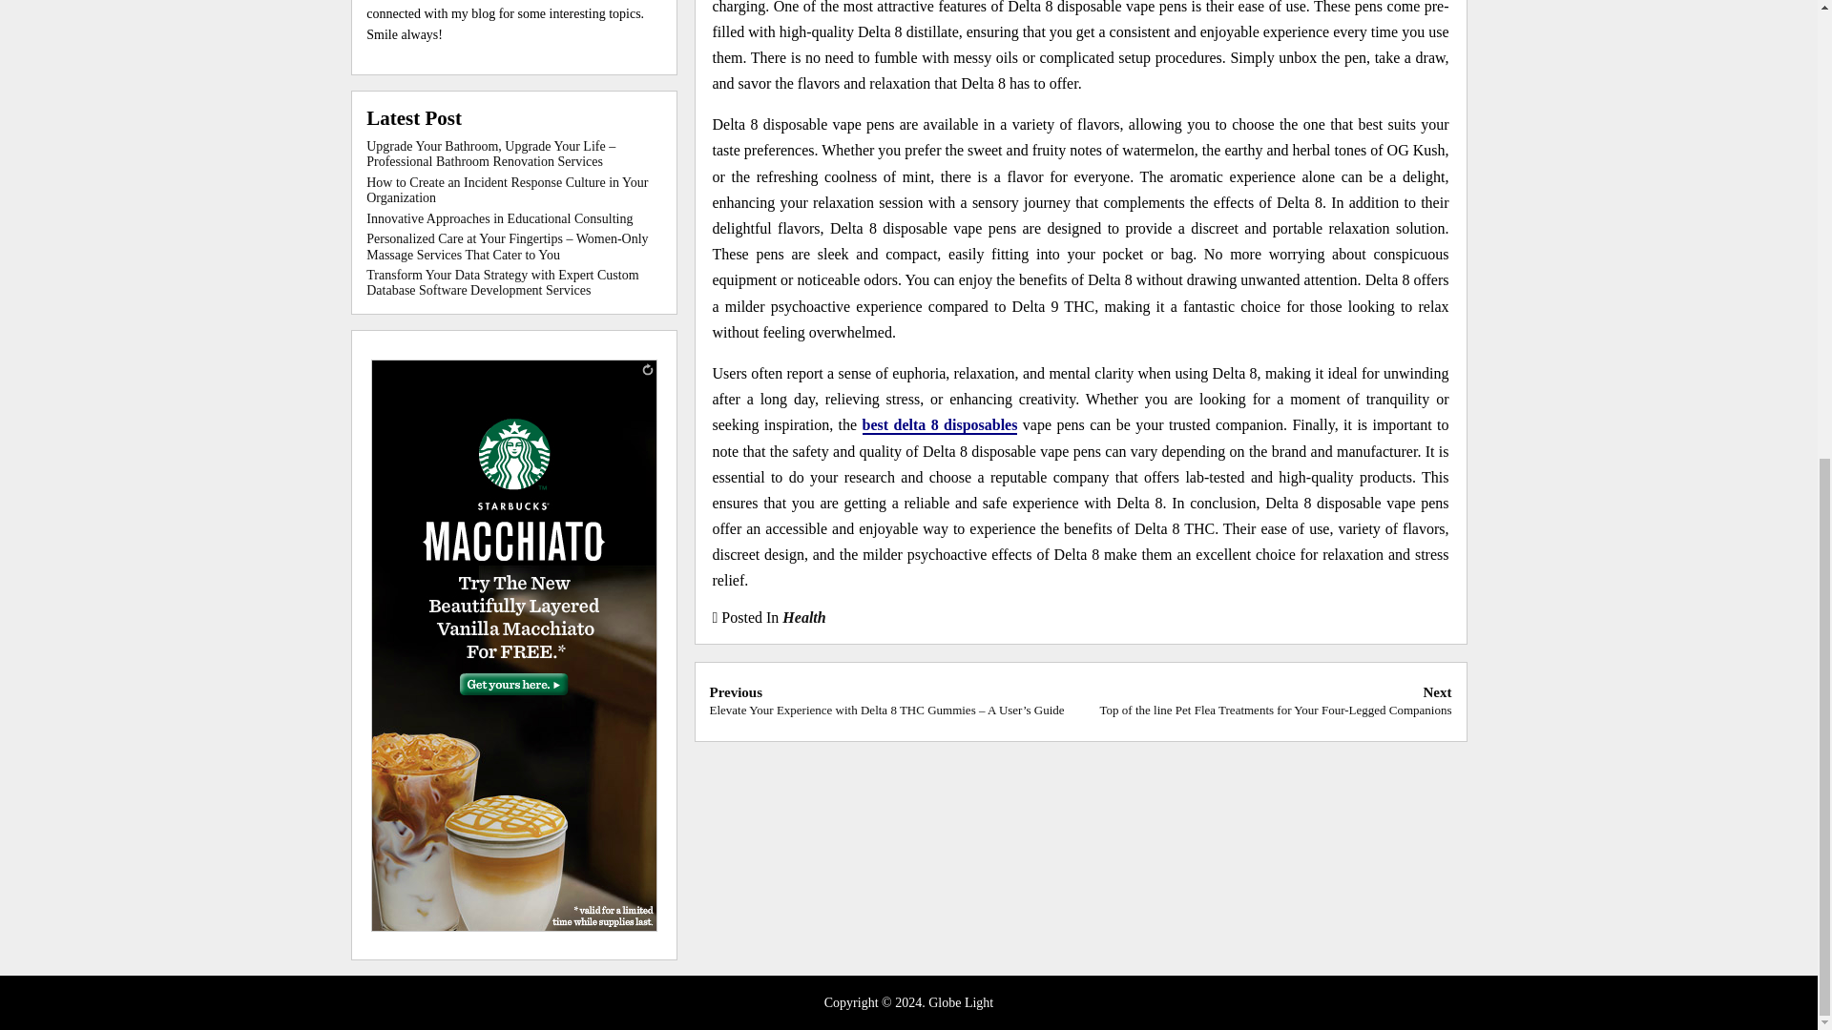  I want to click on Globe Light, so click(960, 1003).